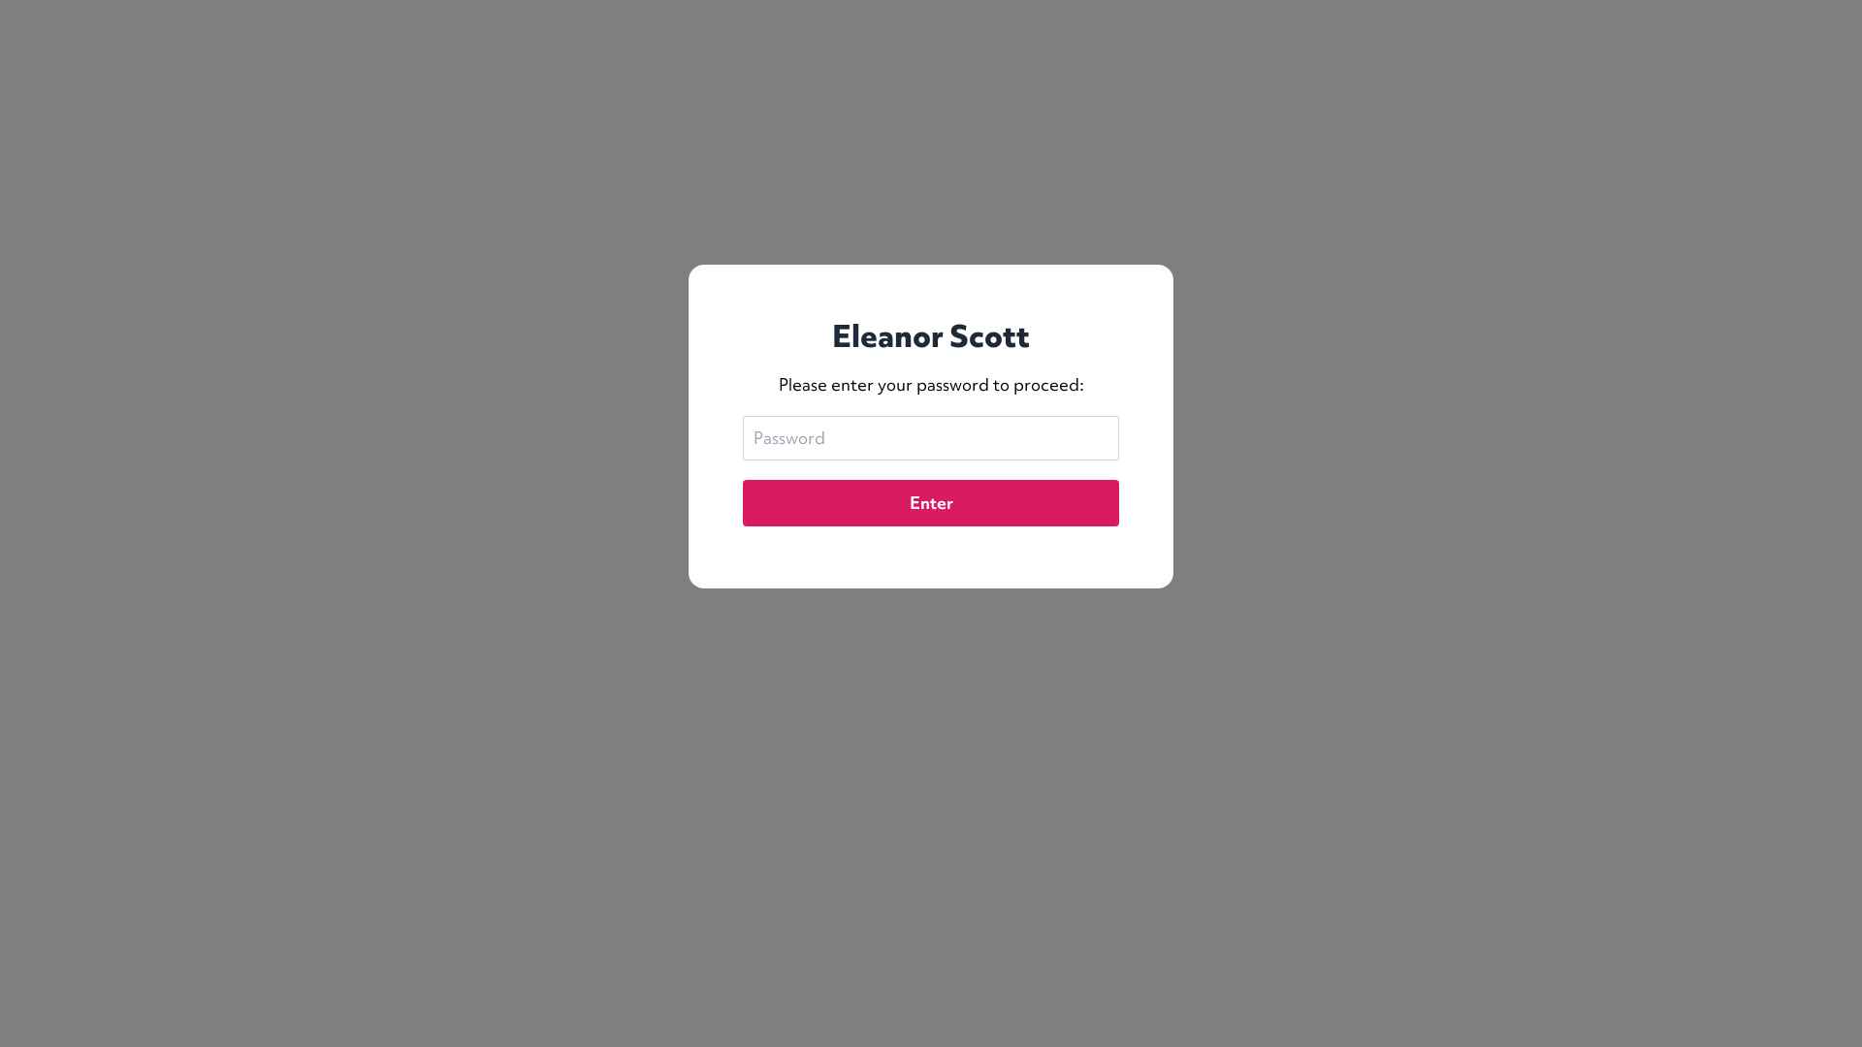 The image size is (1862, 1047). I want to click on Enter, so click(931, 503).